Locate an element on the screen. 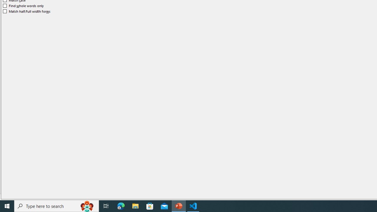 This screenshot has width=377, height=212. Find whole words only is located at coordinates (24, 6).